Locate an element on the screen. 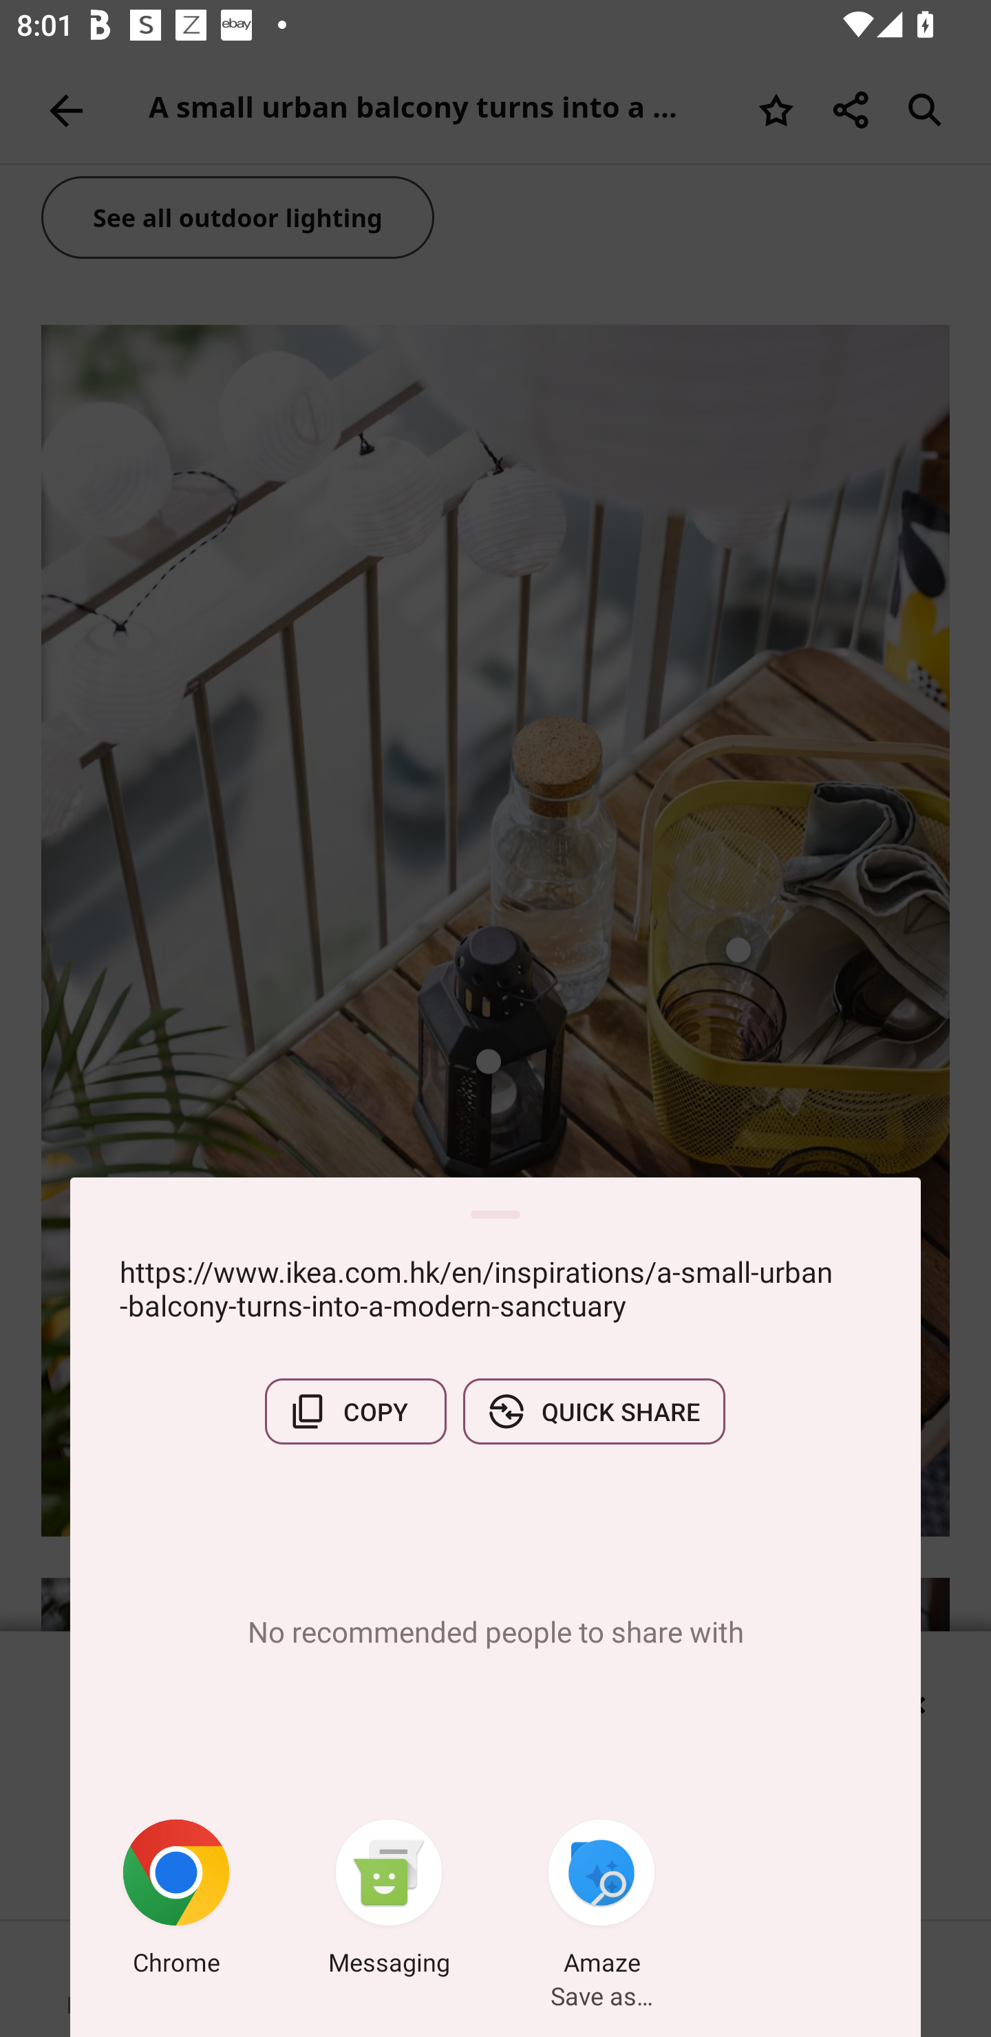  Amaze Save as… is located at coordinates (601, 1901).